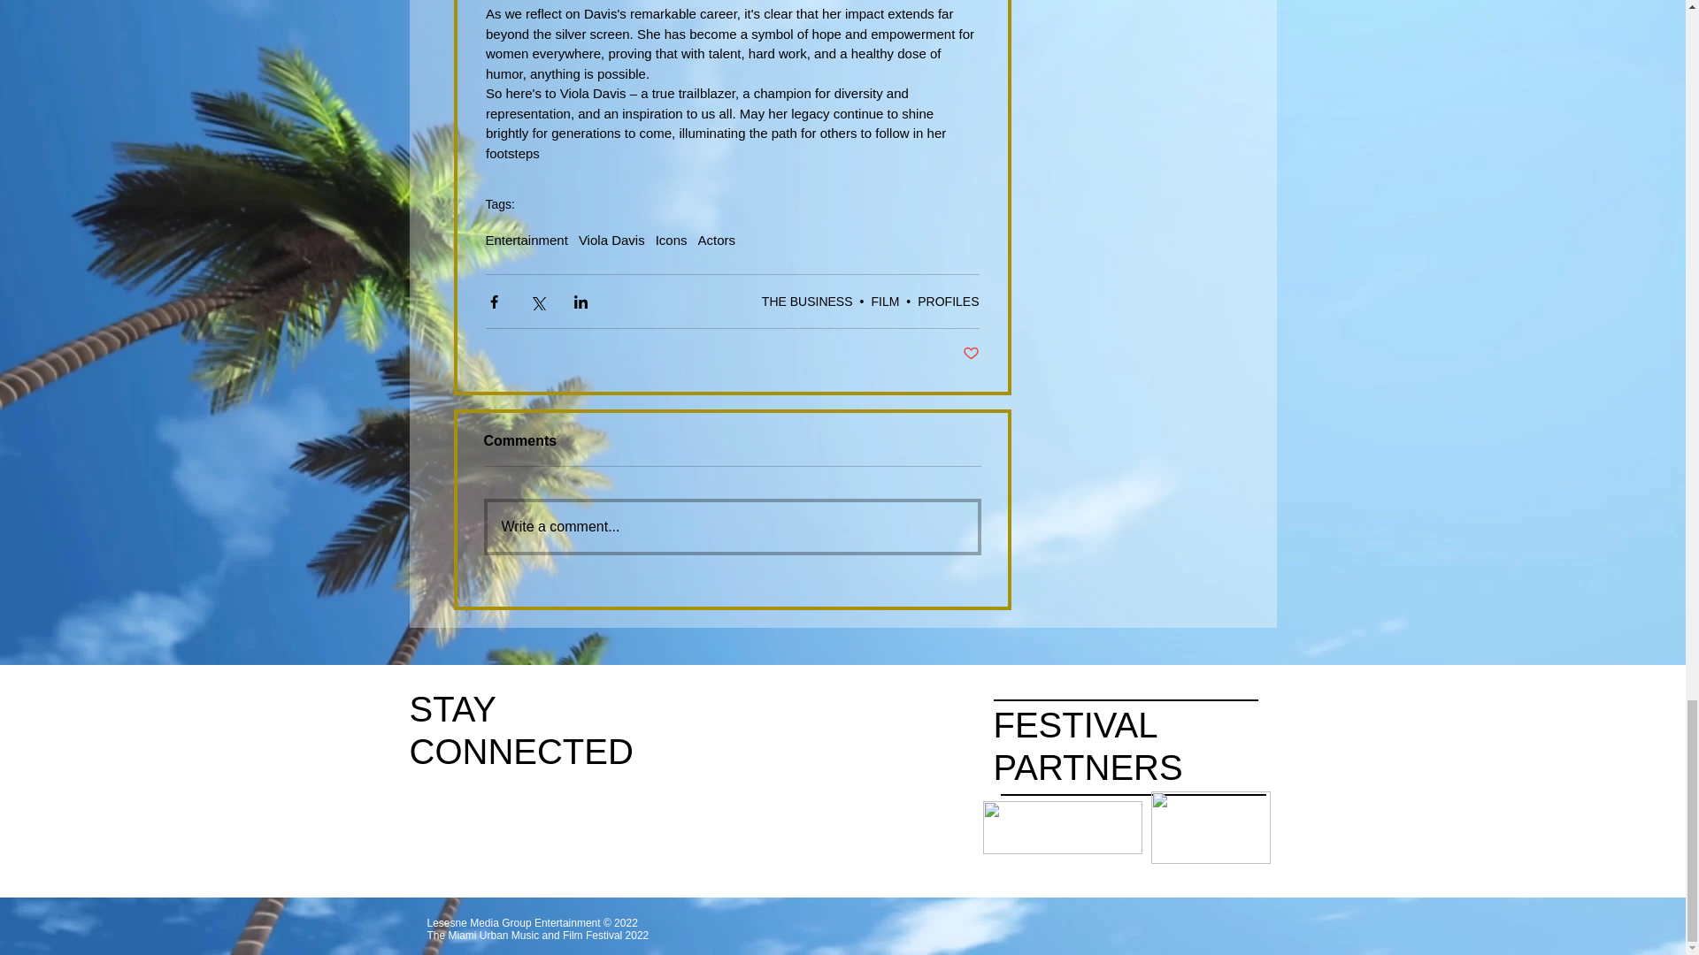  I want to click on THE BUSINESS, so click(807, 301).